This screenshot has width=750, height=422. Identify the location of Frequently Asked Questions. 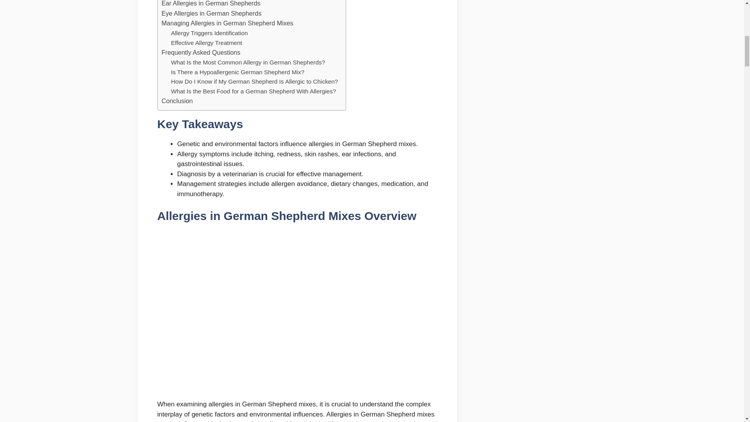
(201, 52).